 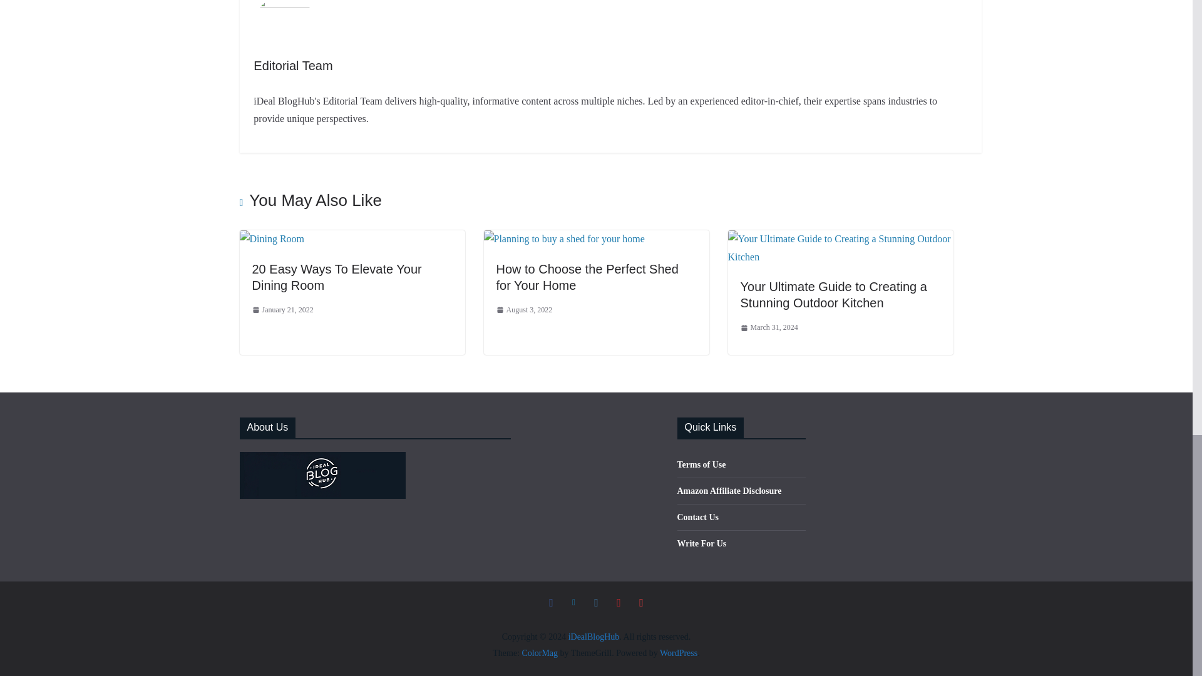 I want to click on 12:17 am, so click(x=523, y=310).